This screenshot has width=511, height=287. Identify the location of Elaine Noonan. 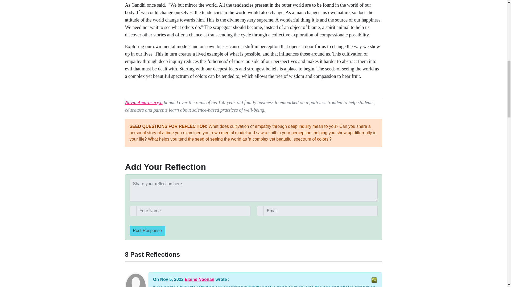
(199, 279).